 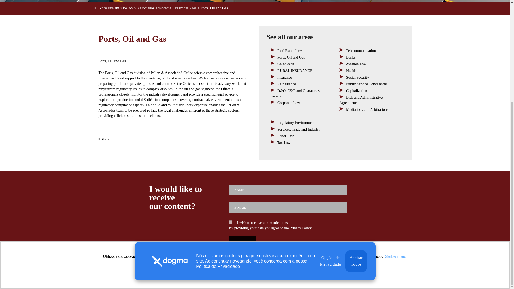 What do you see at coordinates (230, 222) in the screenshot?
I see `1` at bounding box center [230, 222].